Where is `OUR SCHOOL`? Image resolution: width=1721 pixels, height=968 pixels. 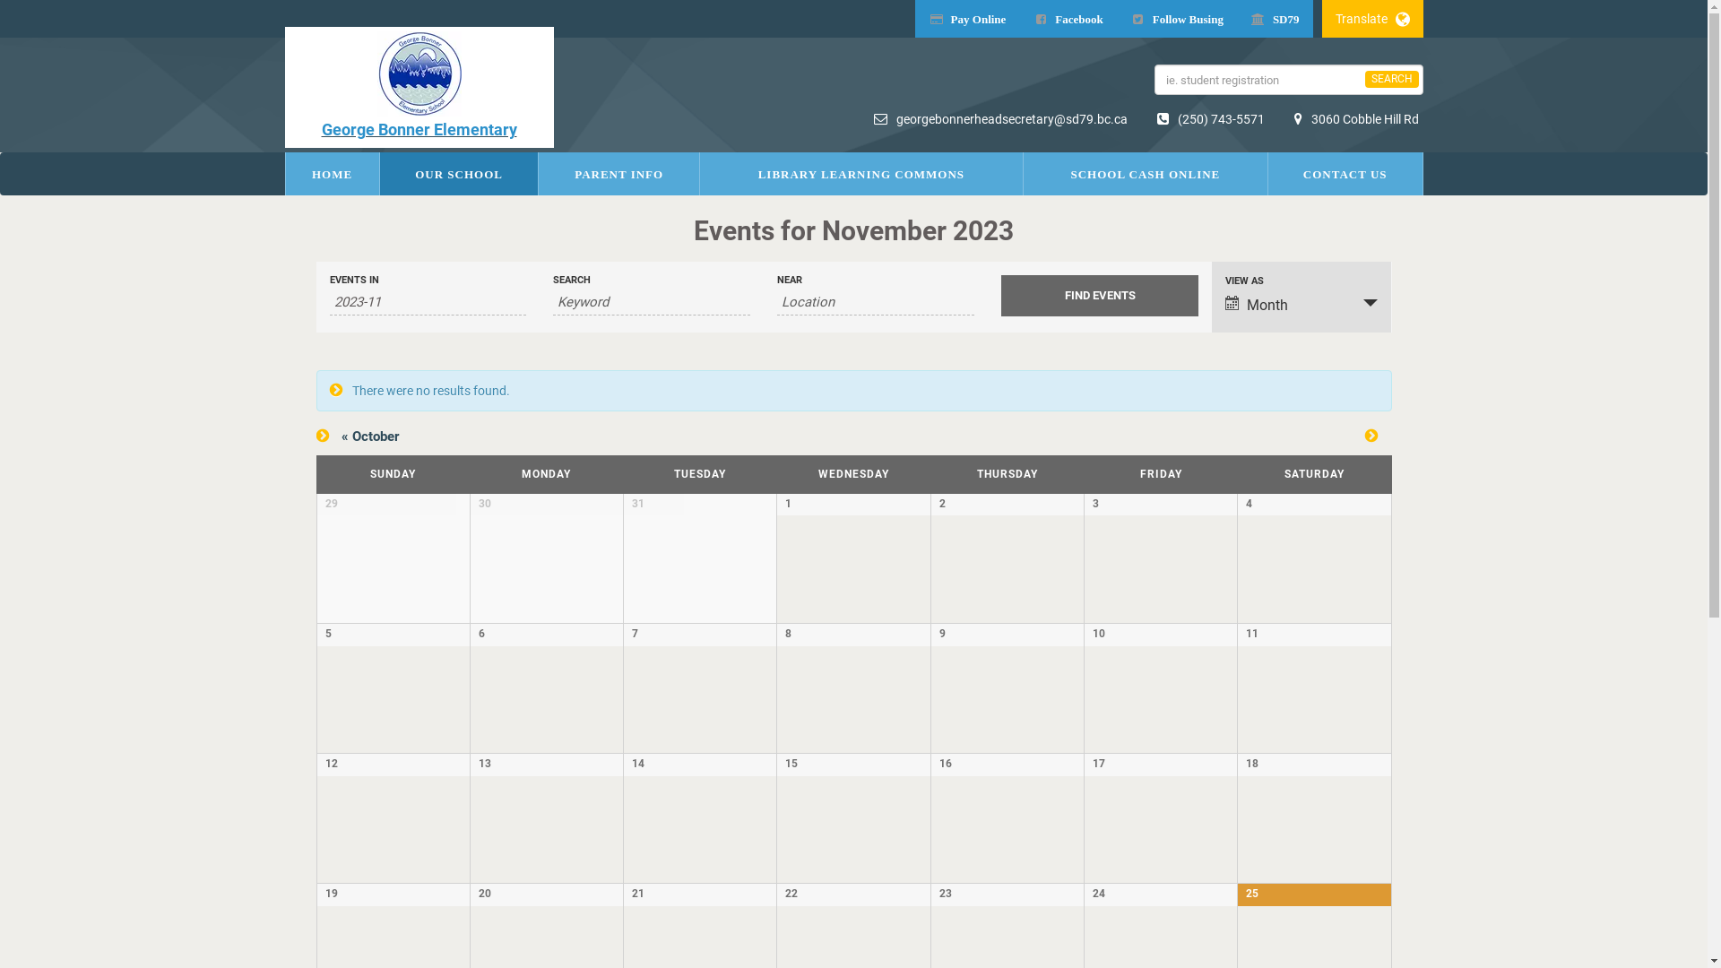
OUR SCHOOL is located at coordinates (459, 174).